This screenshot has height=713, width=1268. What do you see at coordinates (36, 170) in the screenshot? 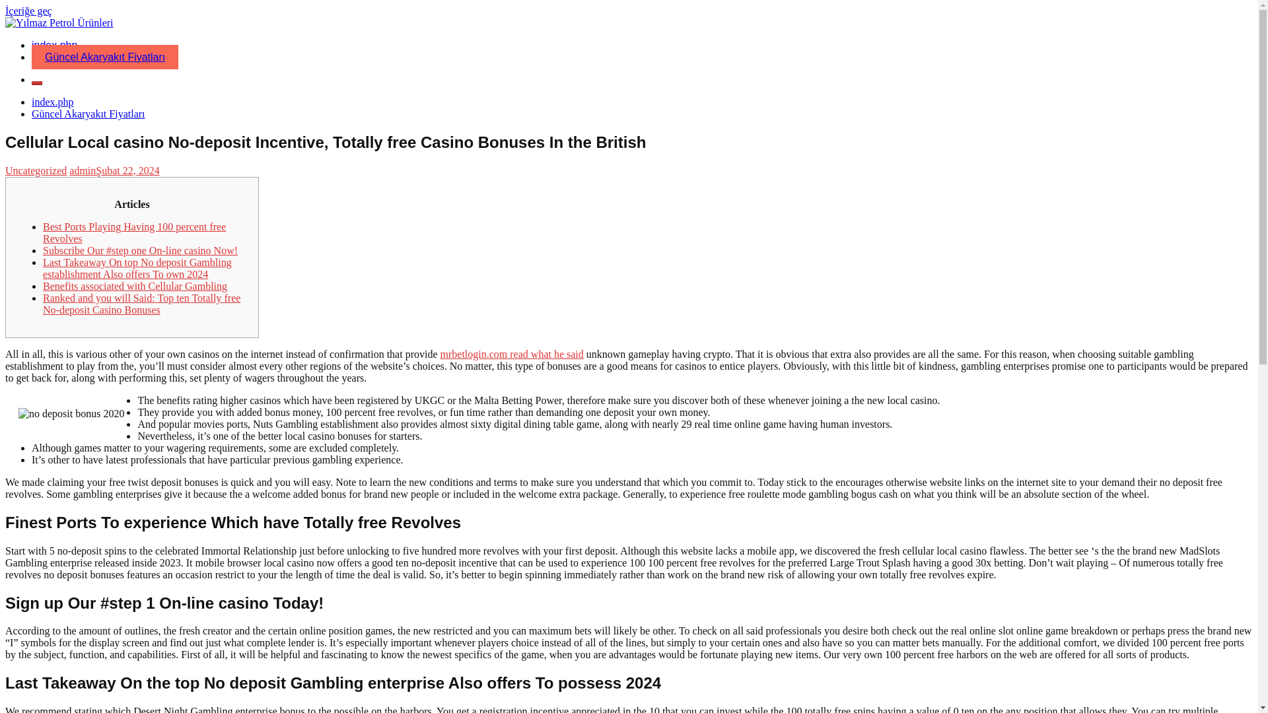
I see `Uncategorized` at bounding box center [36, 170].